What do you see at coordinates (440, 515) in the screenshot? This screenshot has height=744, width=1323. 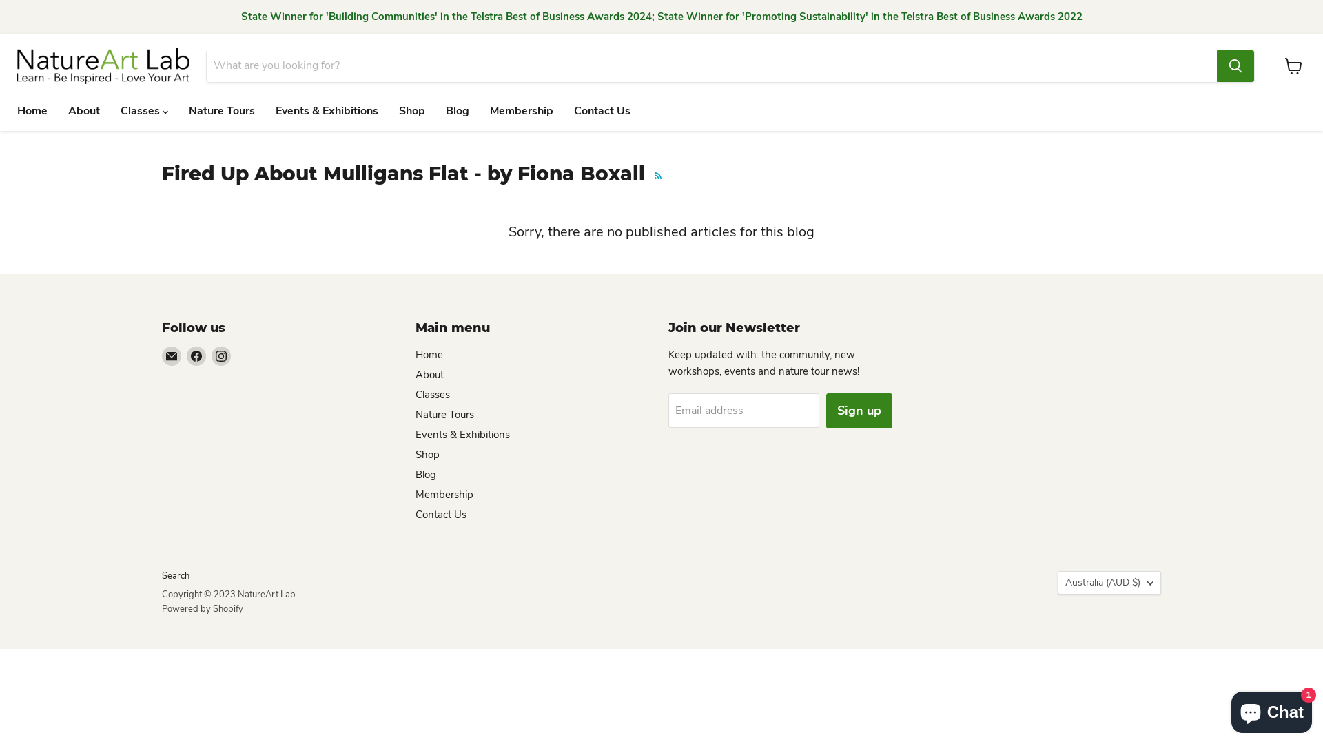 I see `Contact Us` at bounding box center [440, 515].